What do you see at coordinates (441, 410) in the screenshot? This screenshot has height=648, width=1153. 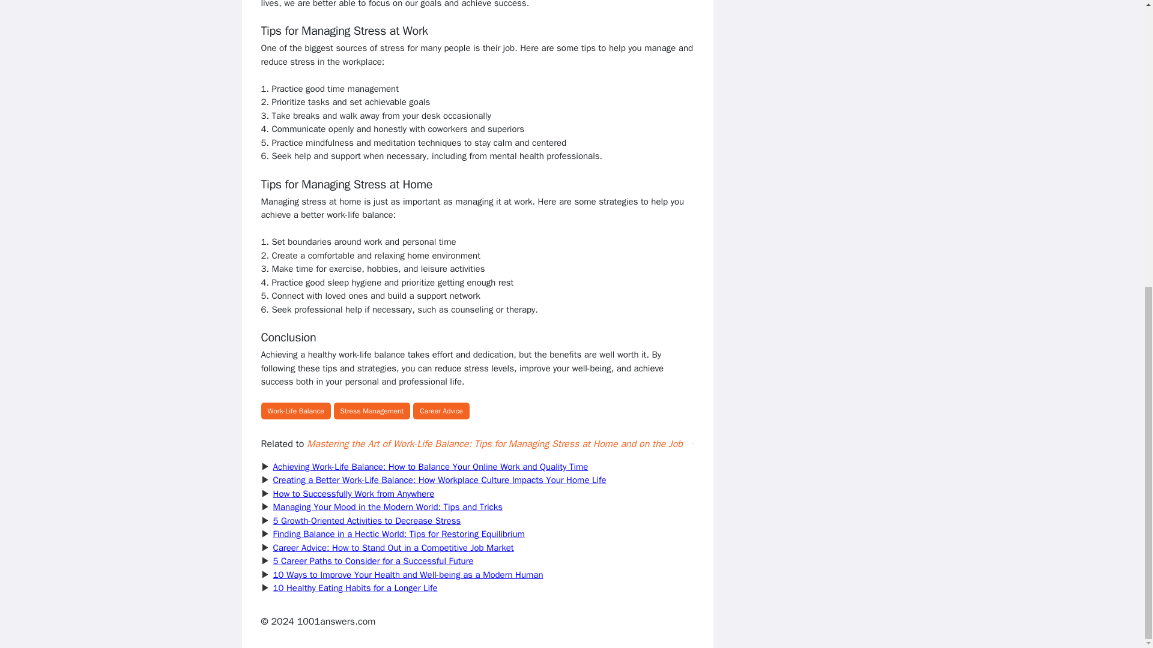 I see `Career Advice` at bounding box center [441, 410].